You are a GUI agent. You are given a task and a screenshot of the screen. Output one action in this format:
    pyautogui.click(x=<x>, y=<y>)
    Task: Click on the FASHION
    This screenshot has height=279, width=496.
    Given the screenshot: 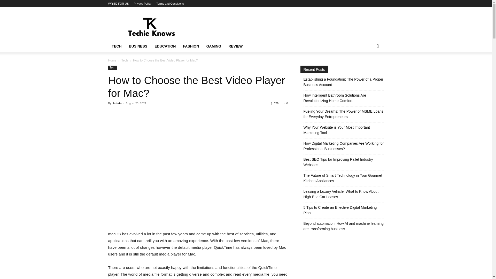 What is the action you would take?
    pyautogui.click(x=191, y=46)
    